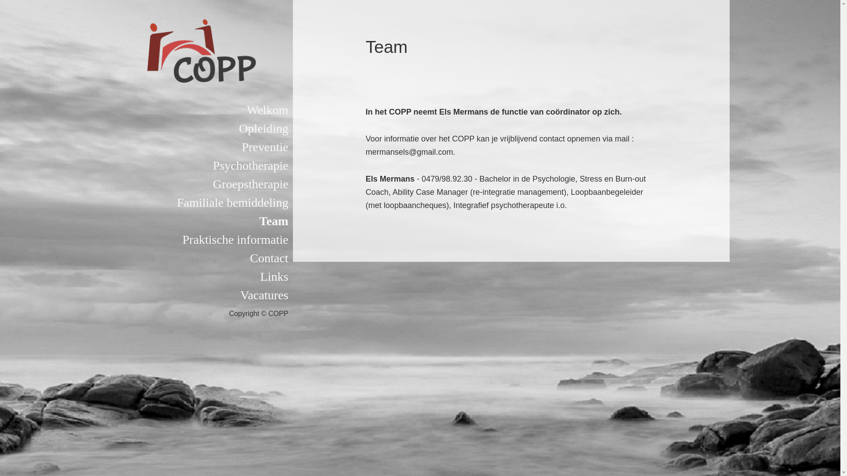 This screenshot has height=476, width=847. I want to click on Groepstherapie, so click(194, 184).